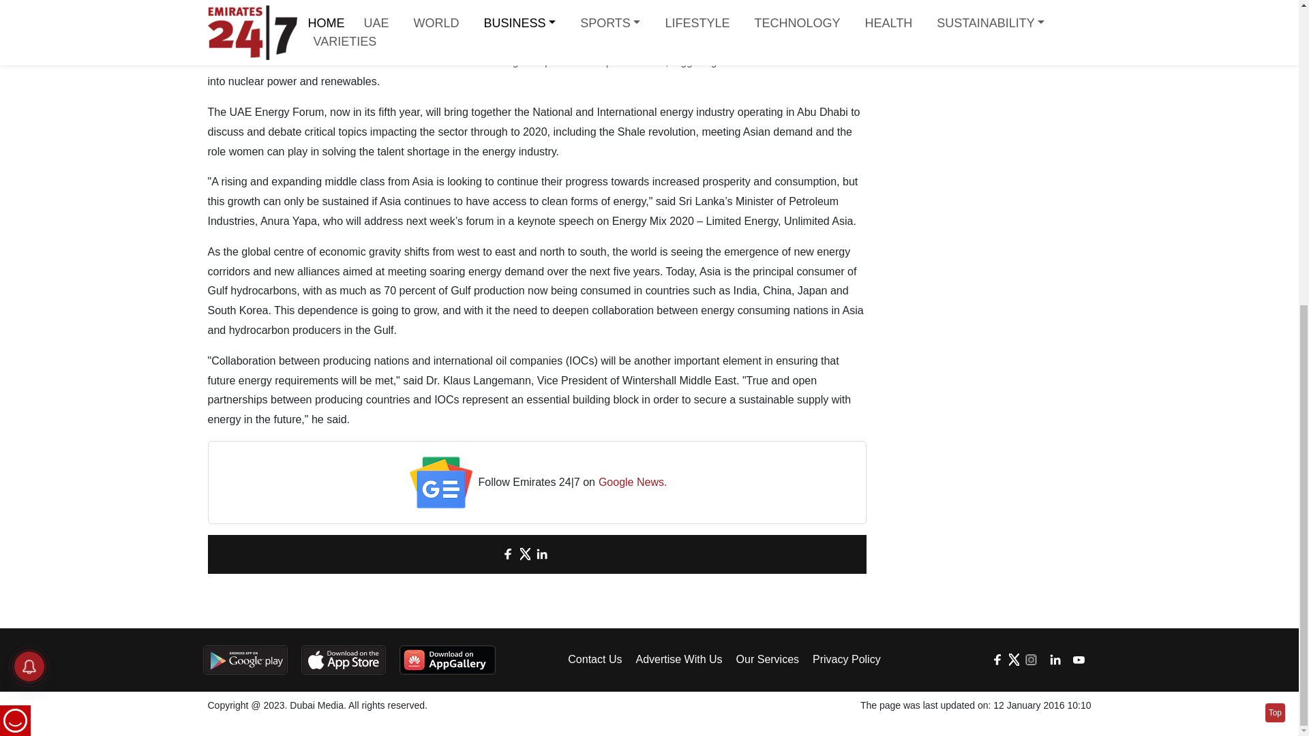  What do you see at coordinates (633, 482) in the screenshot?
I see `Google News.` at bounding box center [633, 482].